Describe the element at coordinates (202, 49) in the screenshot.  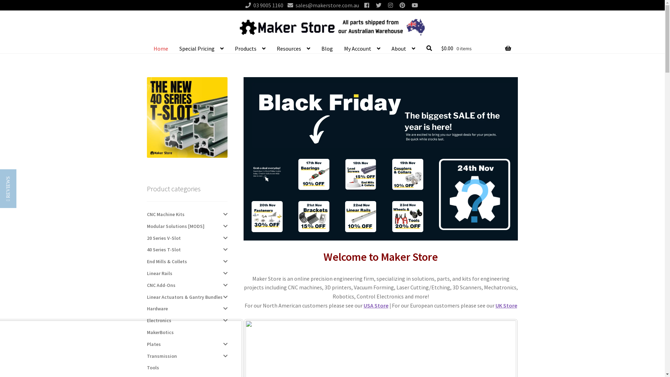
I see `Special Pricing` at that location.